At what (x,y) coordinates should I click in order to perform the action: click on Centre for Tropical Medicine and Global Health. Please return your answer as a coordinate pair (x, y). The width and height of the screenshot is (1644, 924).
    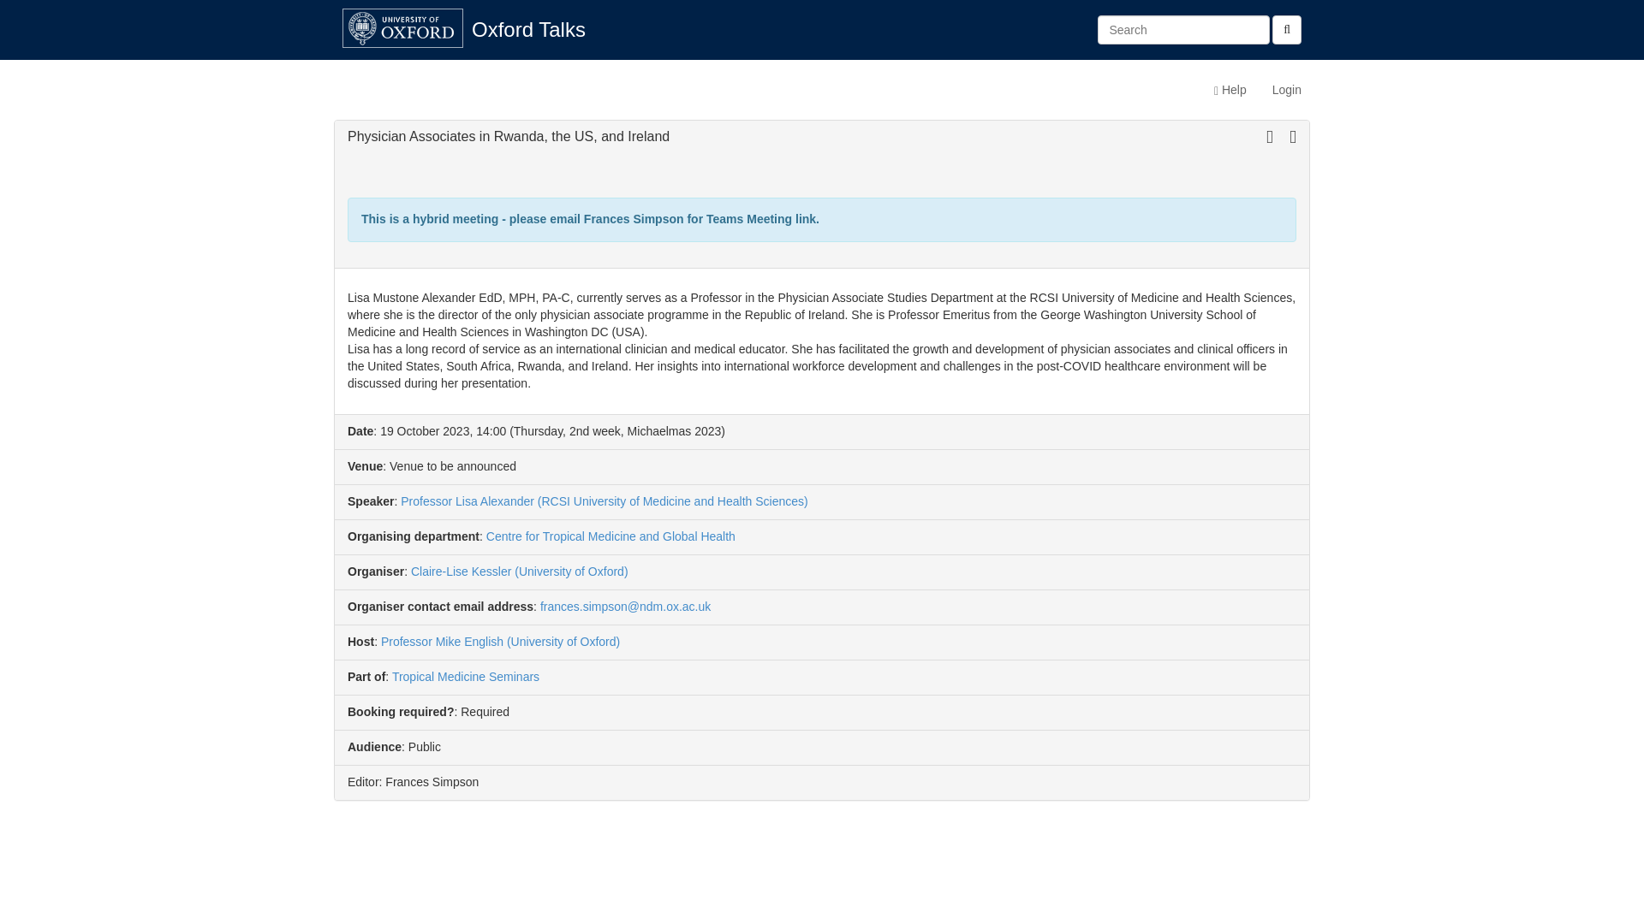
    Looking at the image, I should click on (611, 536).